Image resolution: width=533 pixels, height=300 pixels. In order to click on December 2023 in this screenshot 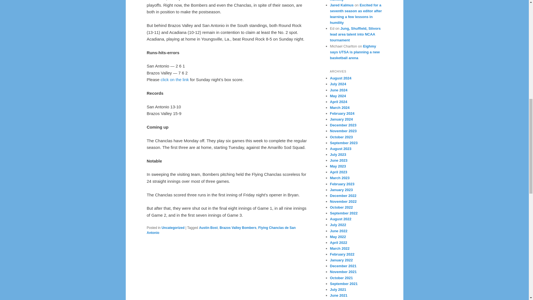, I will do `click(343, 125)`.